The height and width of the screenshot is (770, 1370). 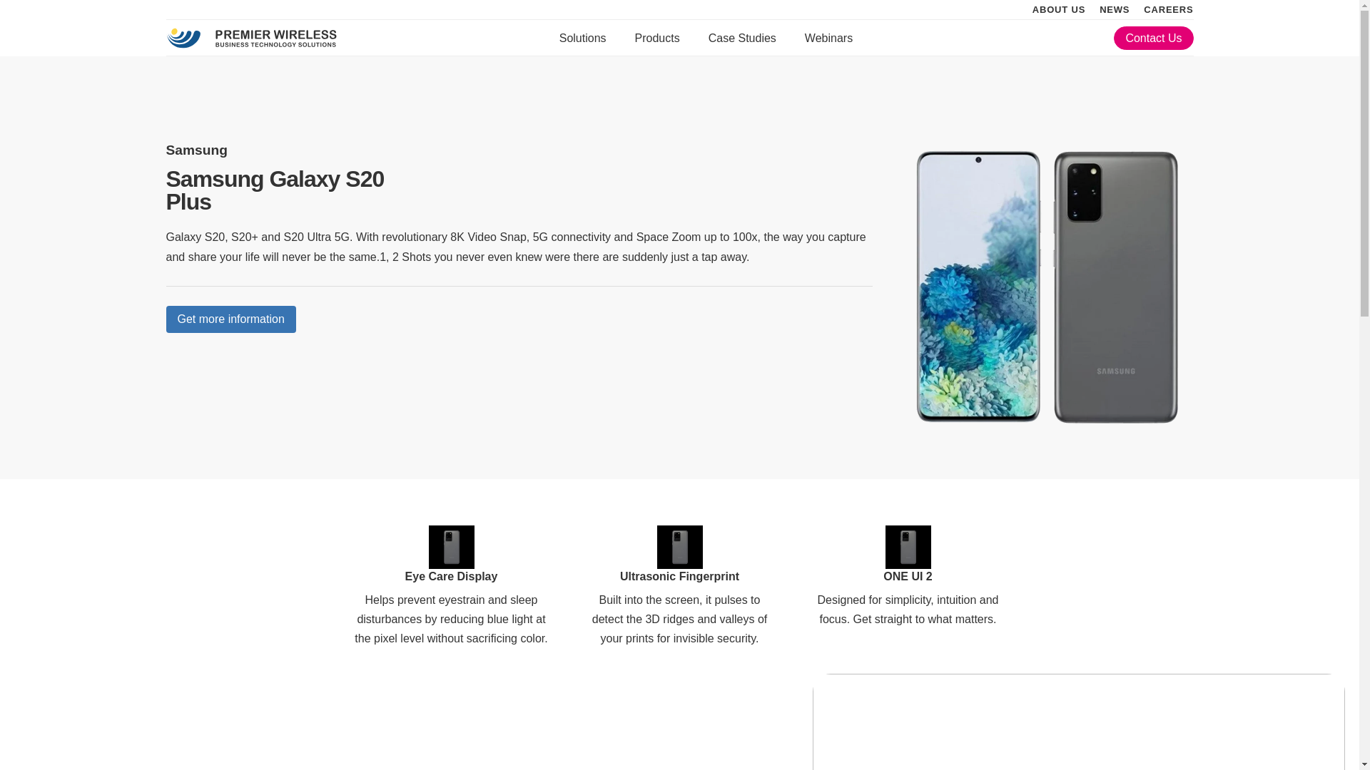 What do you see at coordinates (1169, 9) in the screenshot?
I see `CAREERS` at bounding box center [1169, 9].